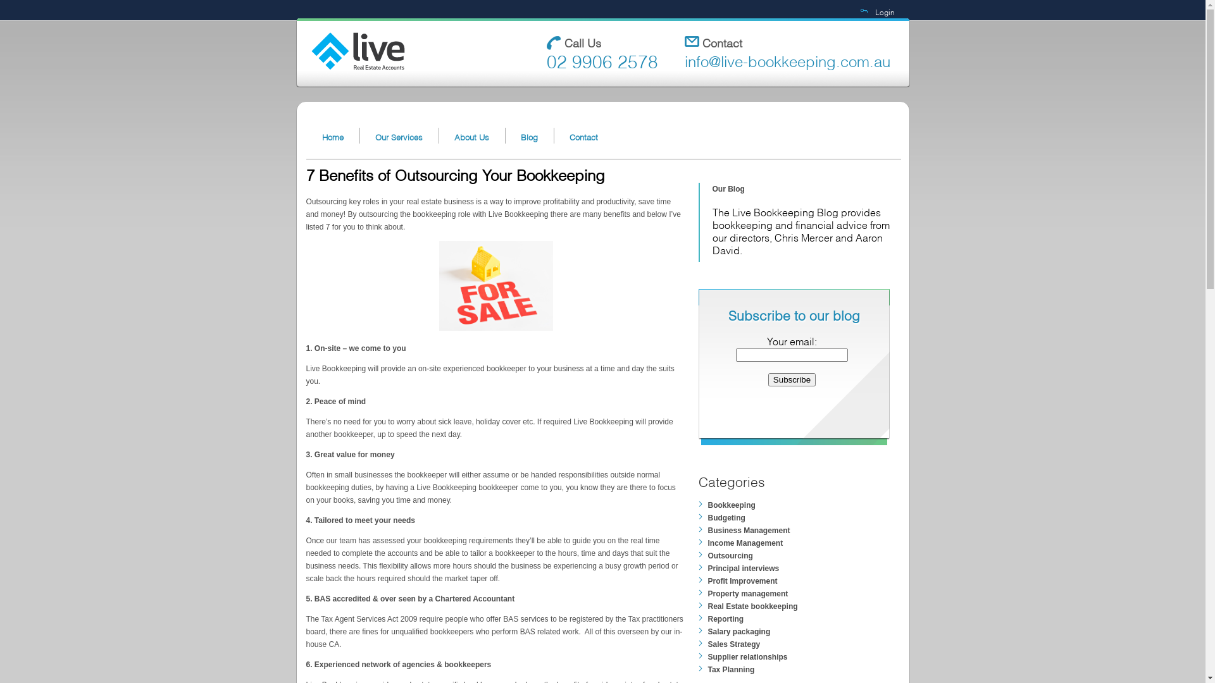  I want to click on Budgeting, so click(808, 518).